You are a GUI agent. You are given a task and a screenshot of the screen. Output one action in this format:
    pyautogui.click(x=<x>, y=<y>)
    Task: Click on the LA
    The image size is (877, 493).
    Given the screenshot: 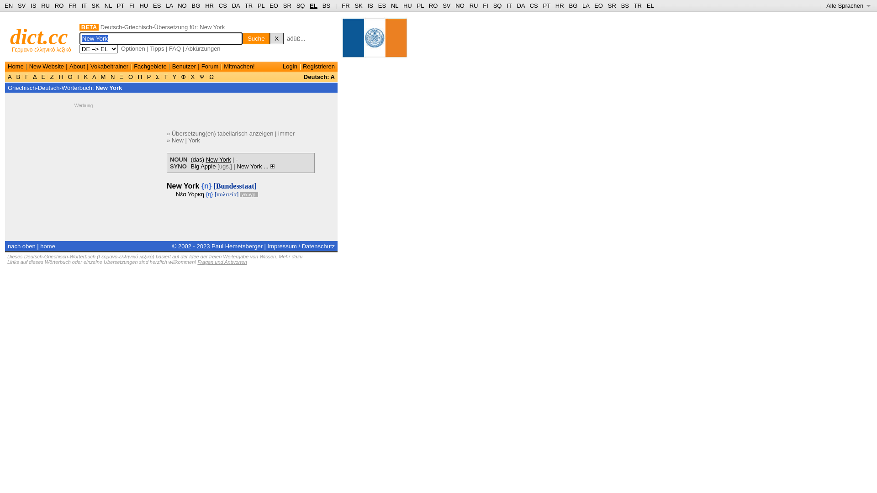 What is the action you would take?
    pyautogui.click(x=169, y=5)
    